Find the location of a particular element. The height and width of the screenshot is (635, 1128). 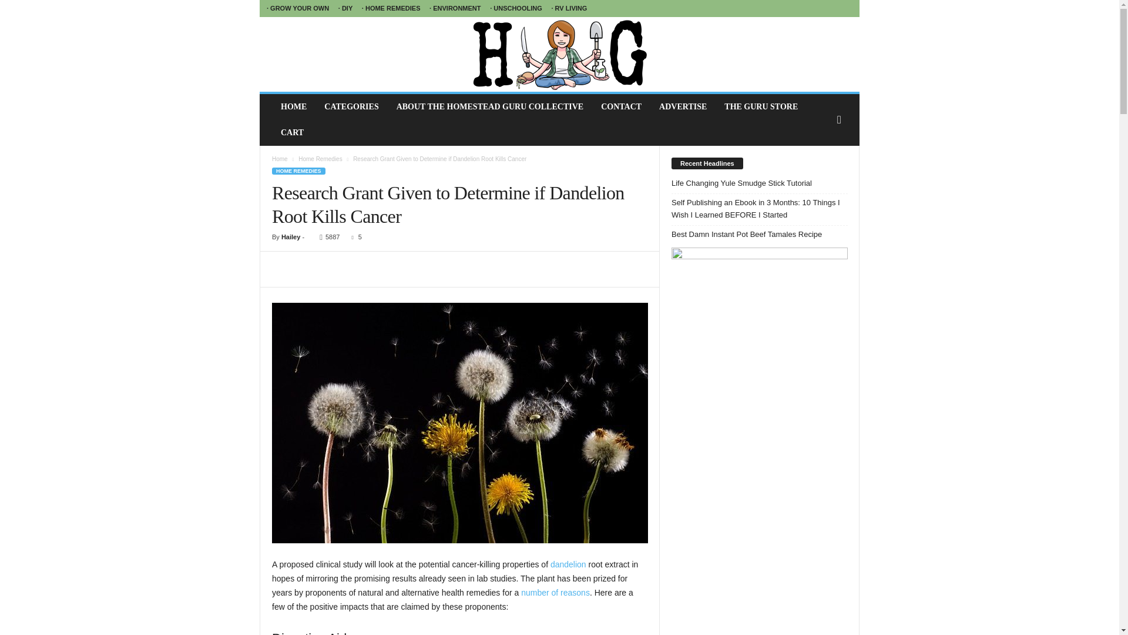

HOME is located at coordinates (294, 107).